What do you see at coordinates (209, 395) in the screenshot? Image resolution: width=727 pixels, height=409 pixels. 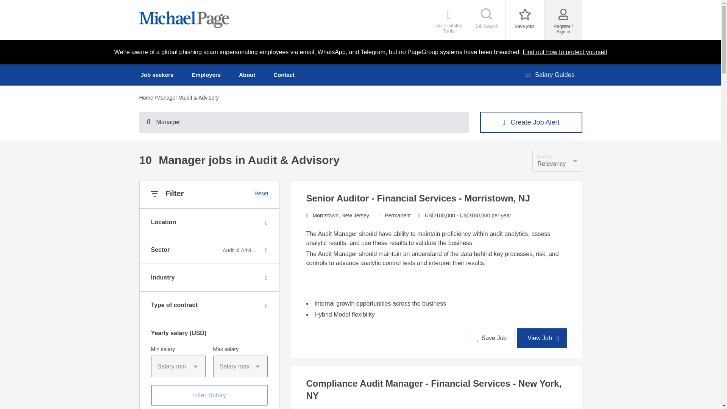 I see `Submit` at bounding box center [209, 395].